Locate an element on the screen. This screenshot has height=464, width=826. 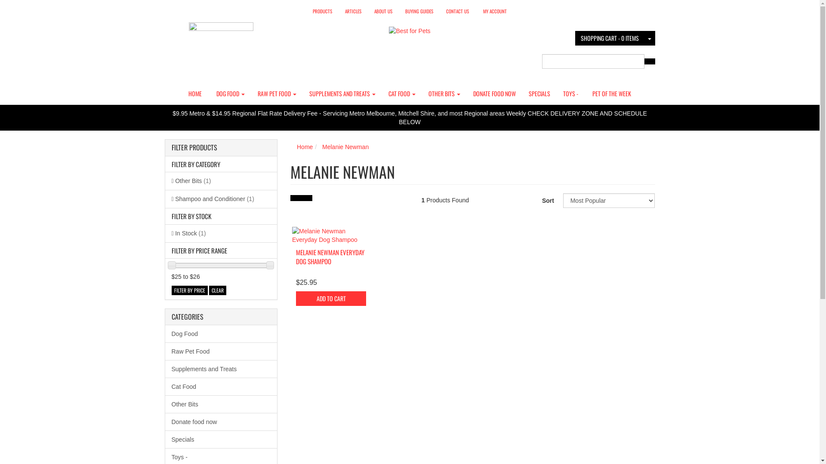
Specials is located at coordinates (221, 439).